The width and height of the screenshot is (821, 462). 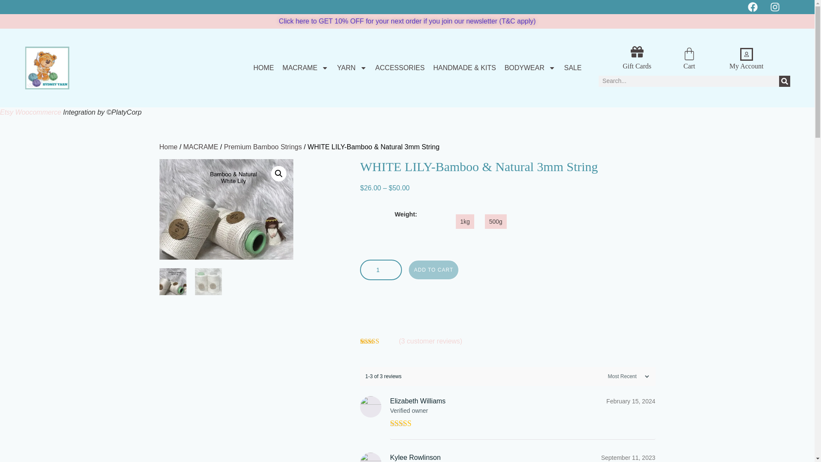 What do you see at coordinates (305, 68) in the screenshot?
I see `MACRAME` at bounding box center [305, 68].